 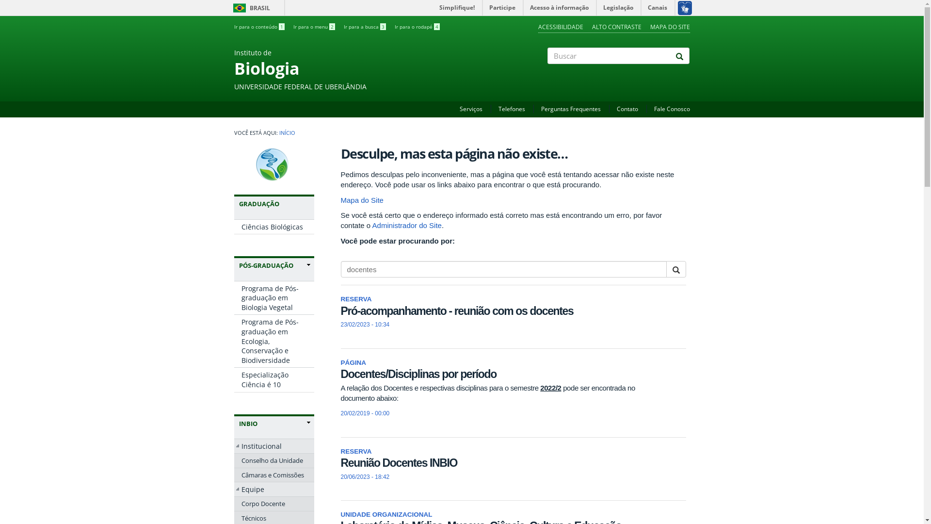 What do you see at coordinates (627, 109) in the screenshot?
I see `Contato` at bounding box center [627, 109].